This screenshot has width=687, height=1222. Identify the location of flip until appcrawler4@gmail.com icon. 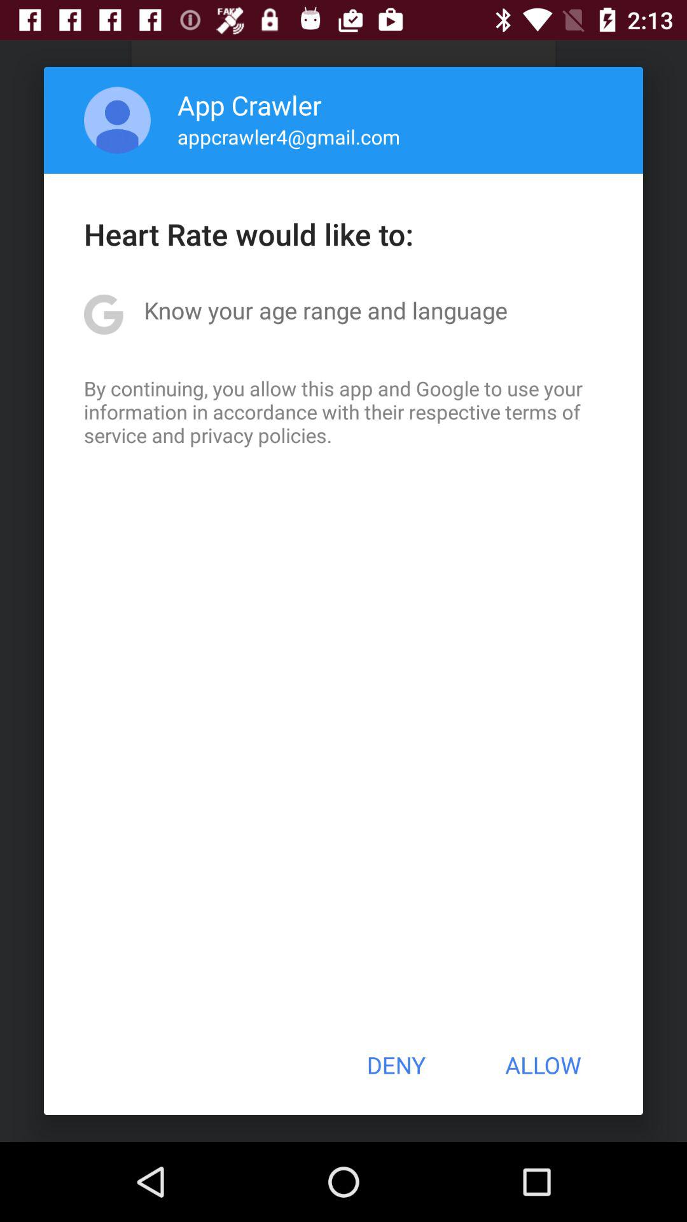
(289, 136).